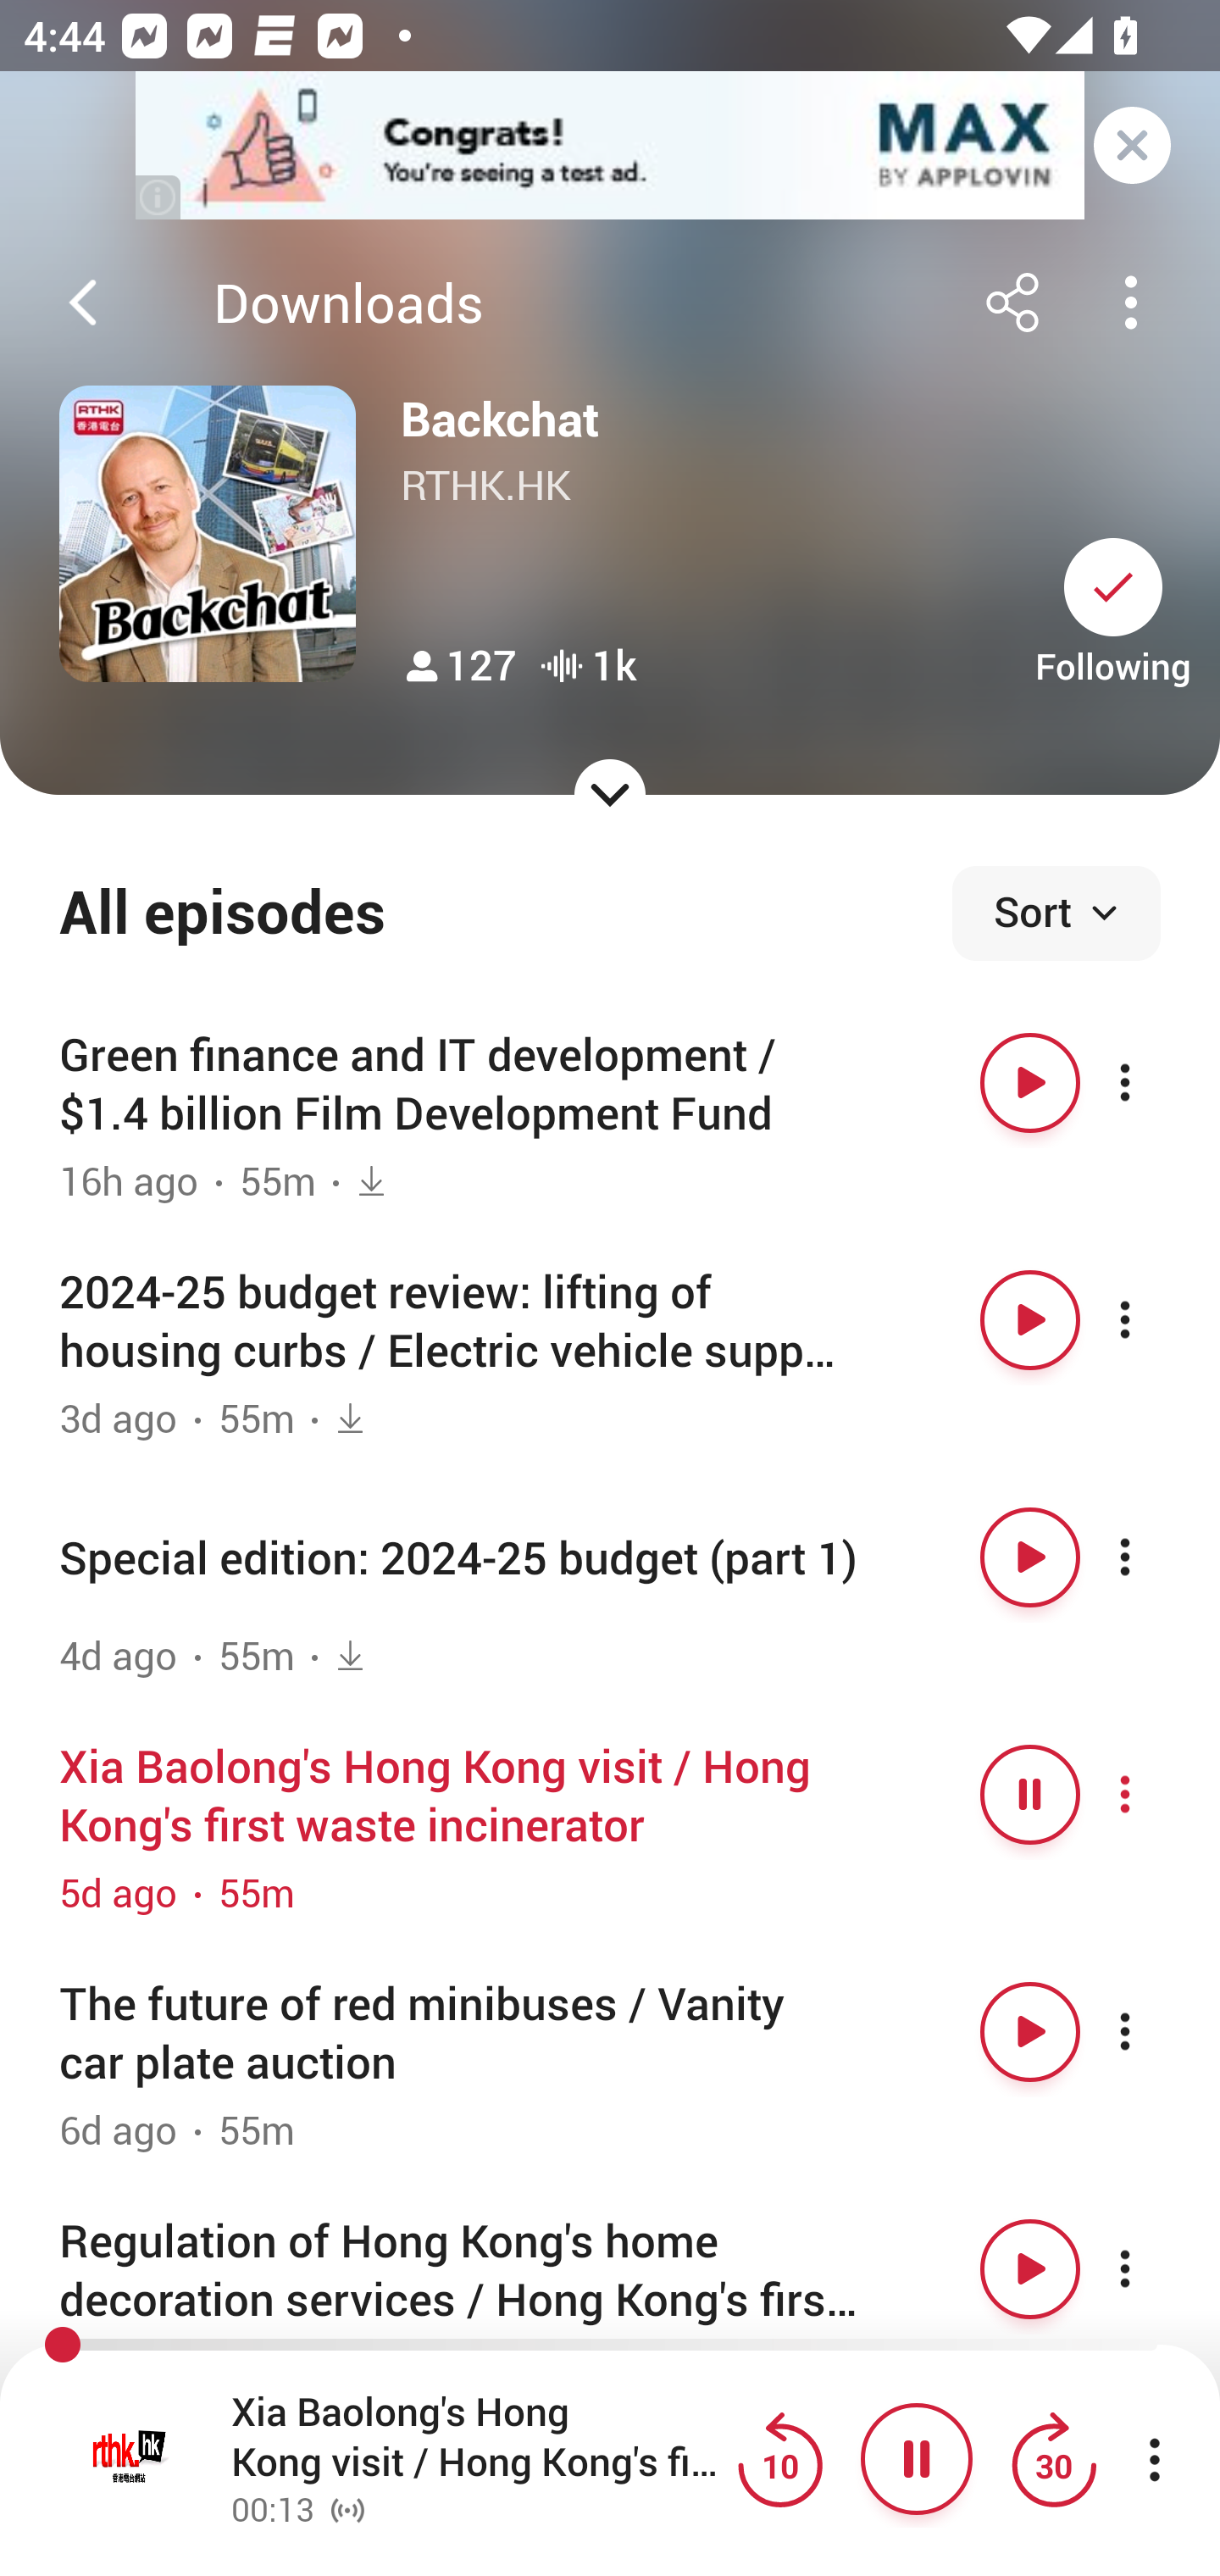  Describe the element at coordinates (1030, 1557) in the screenshot. I see `Play button` at that location.